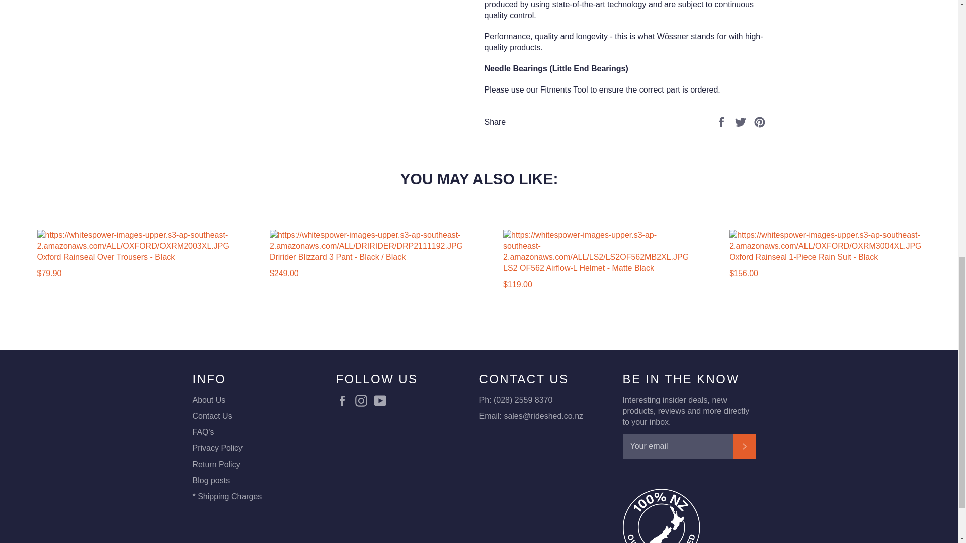 This screenshot has height=543, width=966. What do you see at coordinates (722, 122) in the screenshot?
I see `Share on Facebook` at bounding box center [722, 122].